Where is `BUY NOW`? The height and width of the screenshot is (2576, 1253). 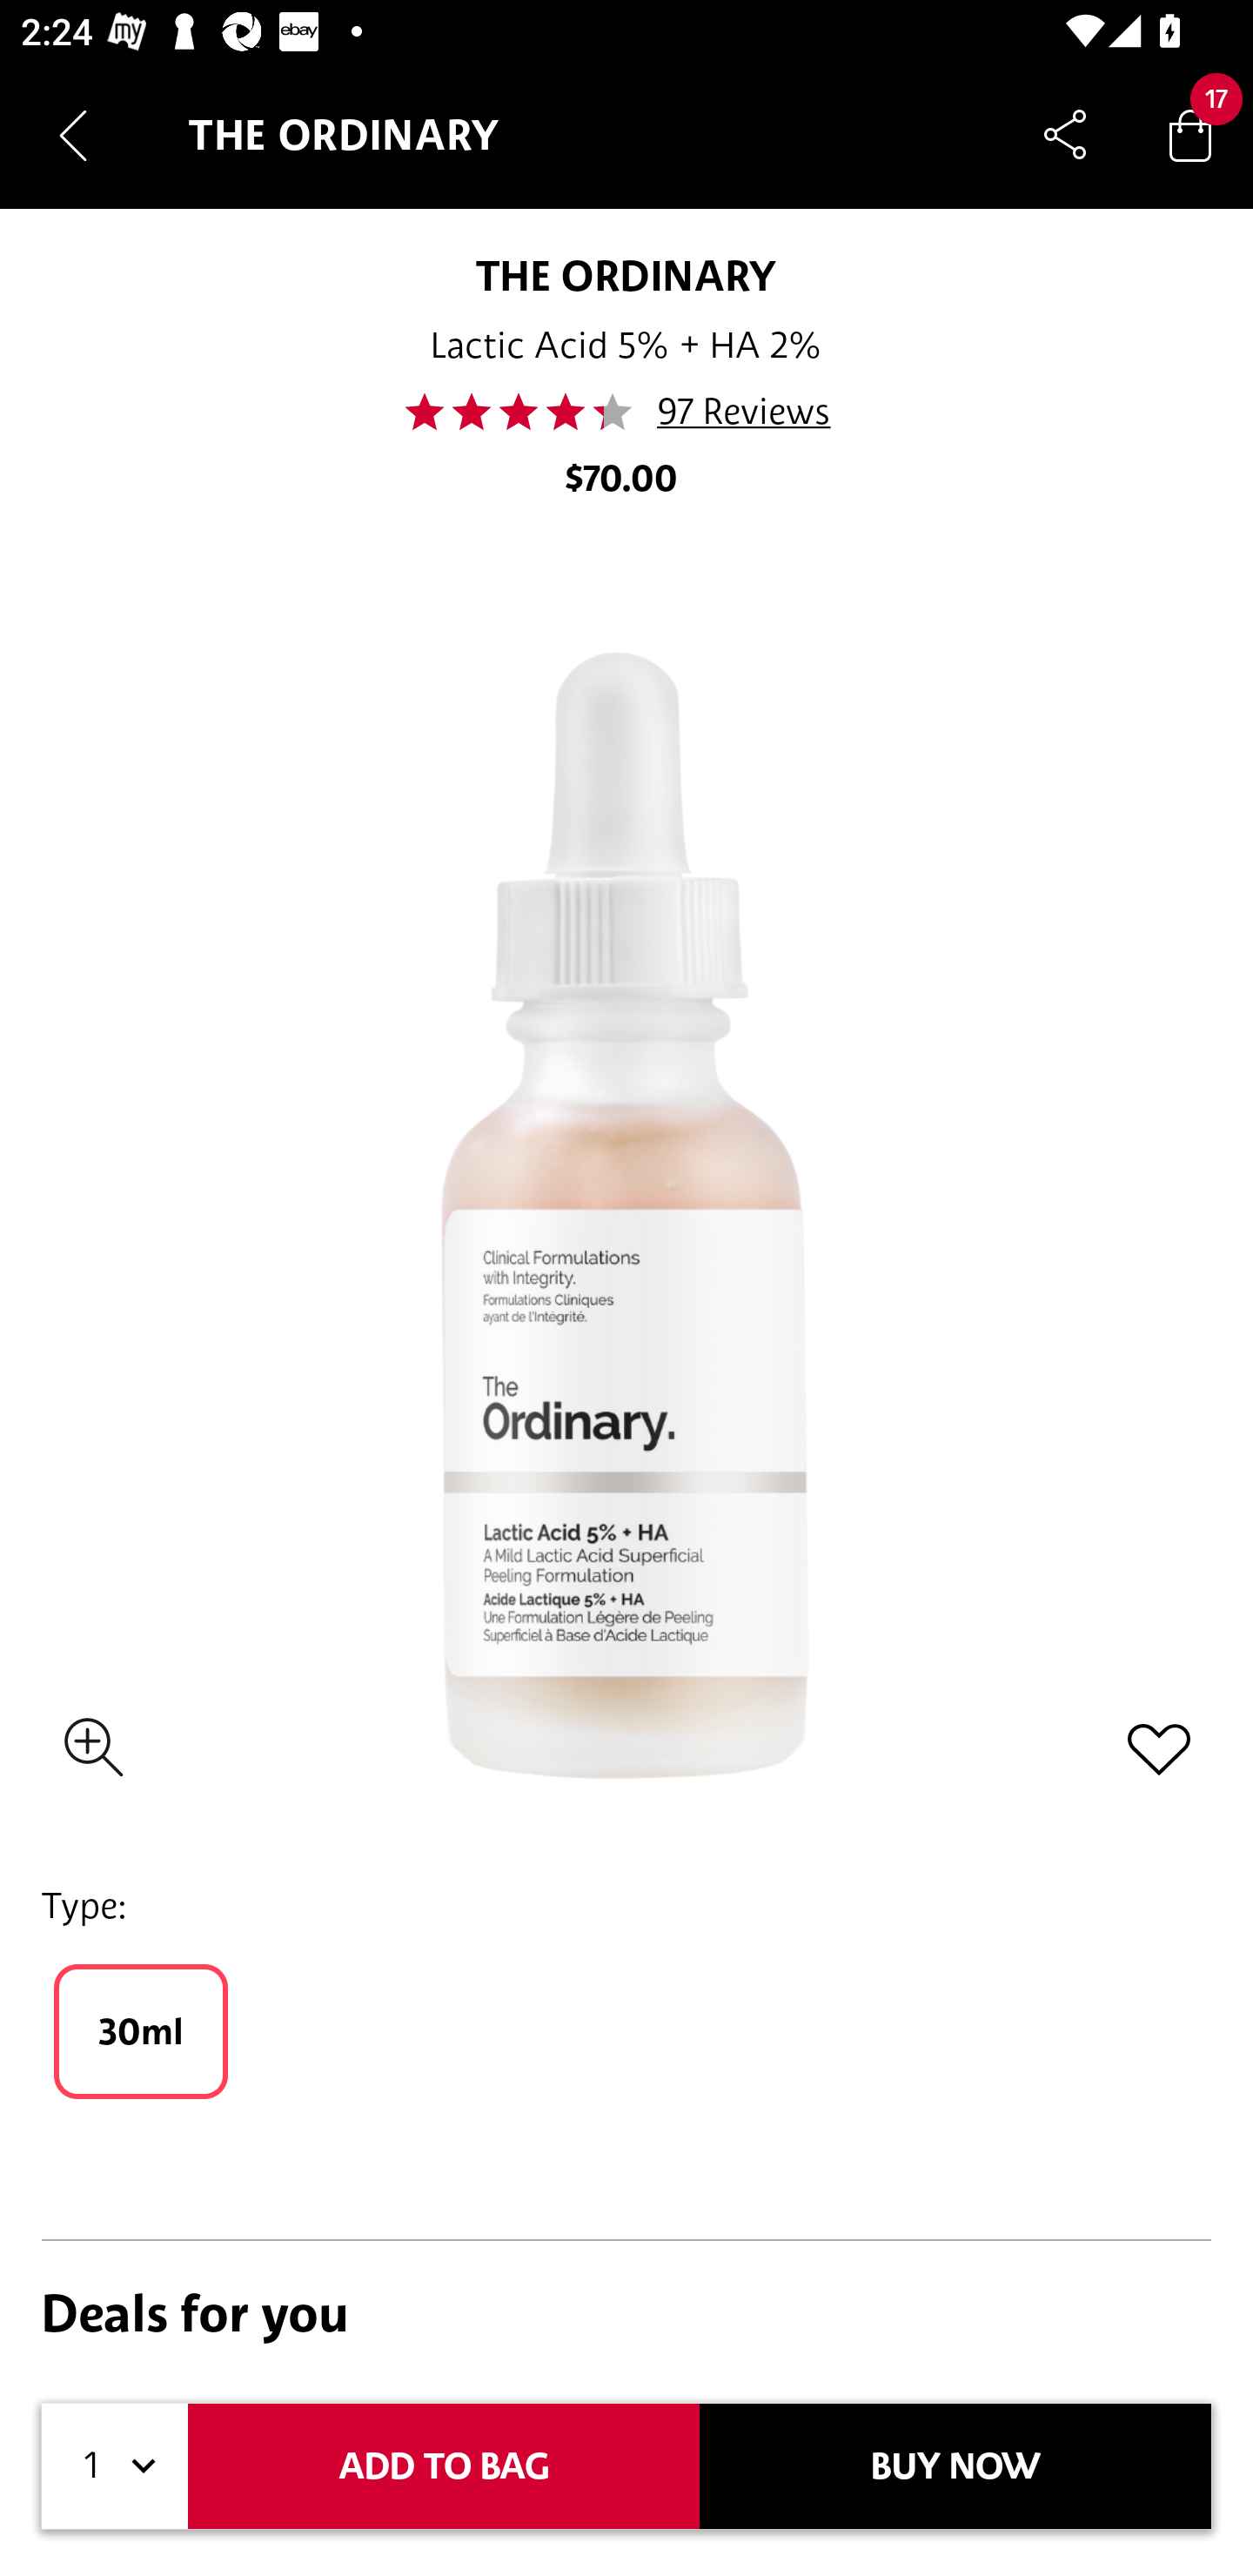 BUY NOW is located at coordinates (955, 2466).